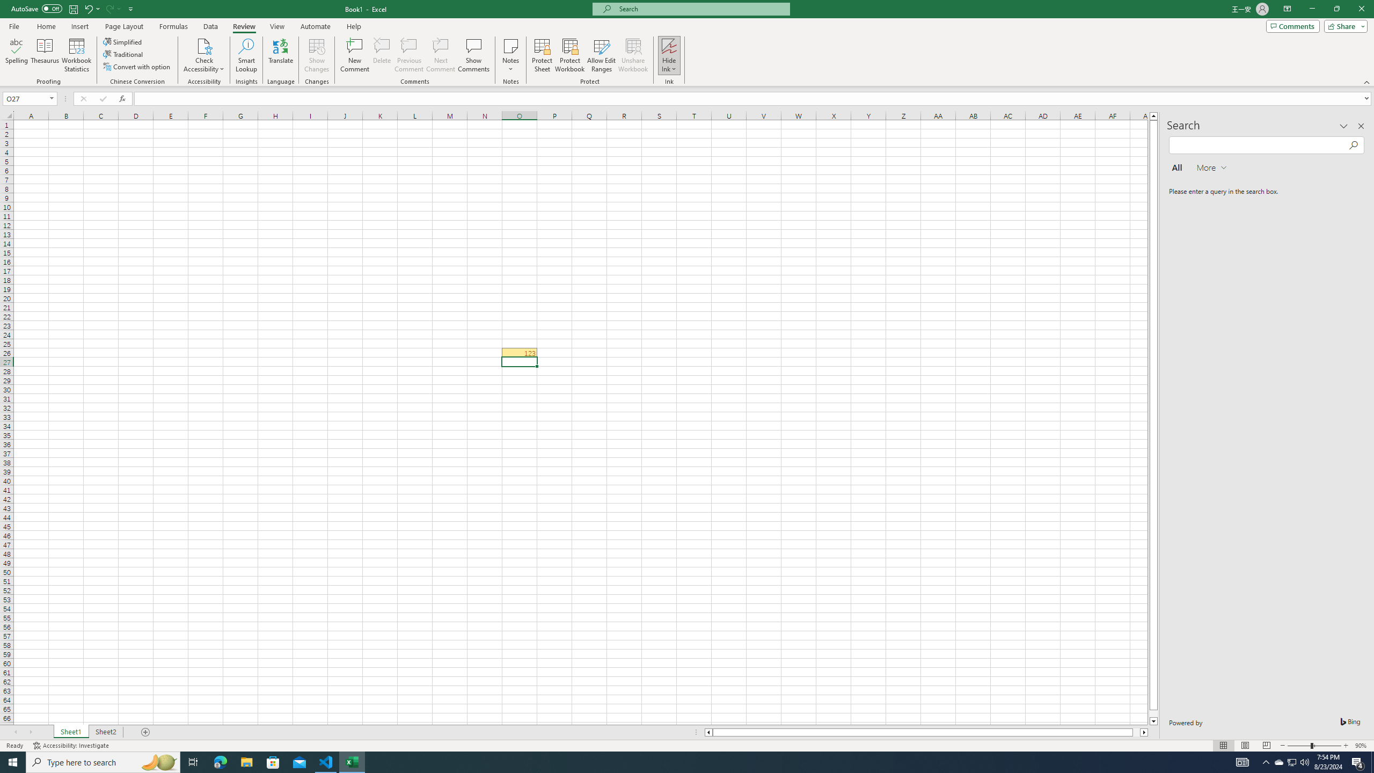 The width and height of the screenshot is (1374, 773). What do you see at coordinates (511, 55) in the screenshot?
I see `Notes` at bounding box center [511, 55].